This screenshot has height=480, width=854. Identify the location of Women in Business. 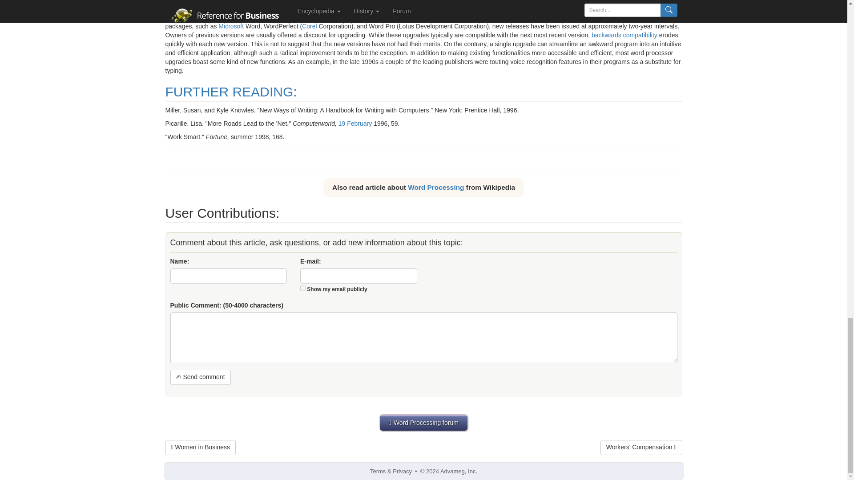
(200, 447).